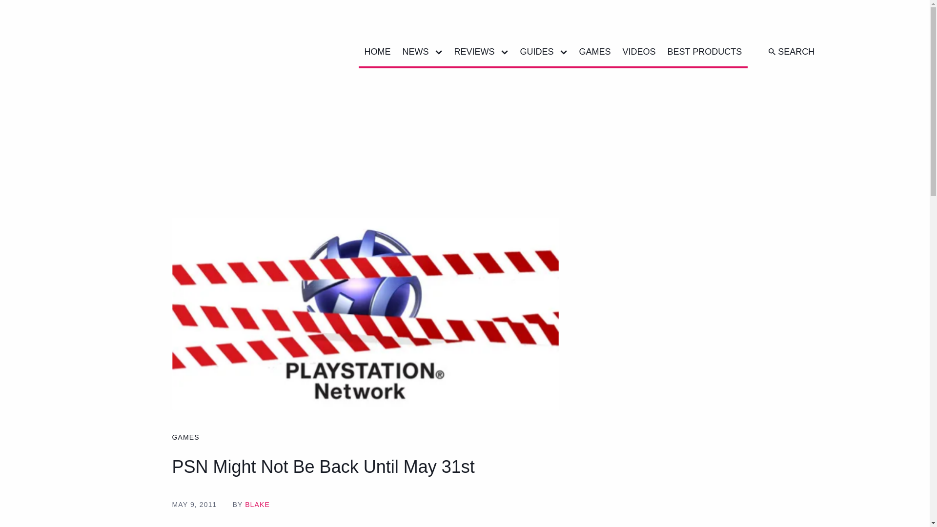 The width and height of the screenshot is (937, 527). What do you see at coordinates (728, 21) in the screenshot?
I see `Youtube` at bounding box center [728, 21].